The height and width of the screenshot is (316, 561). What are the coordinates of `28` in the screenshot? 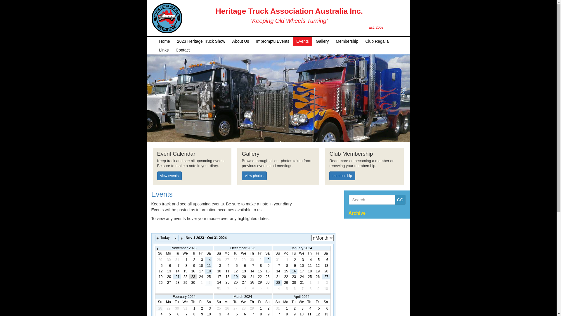 It's located at (177, 283).